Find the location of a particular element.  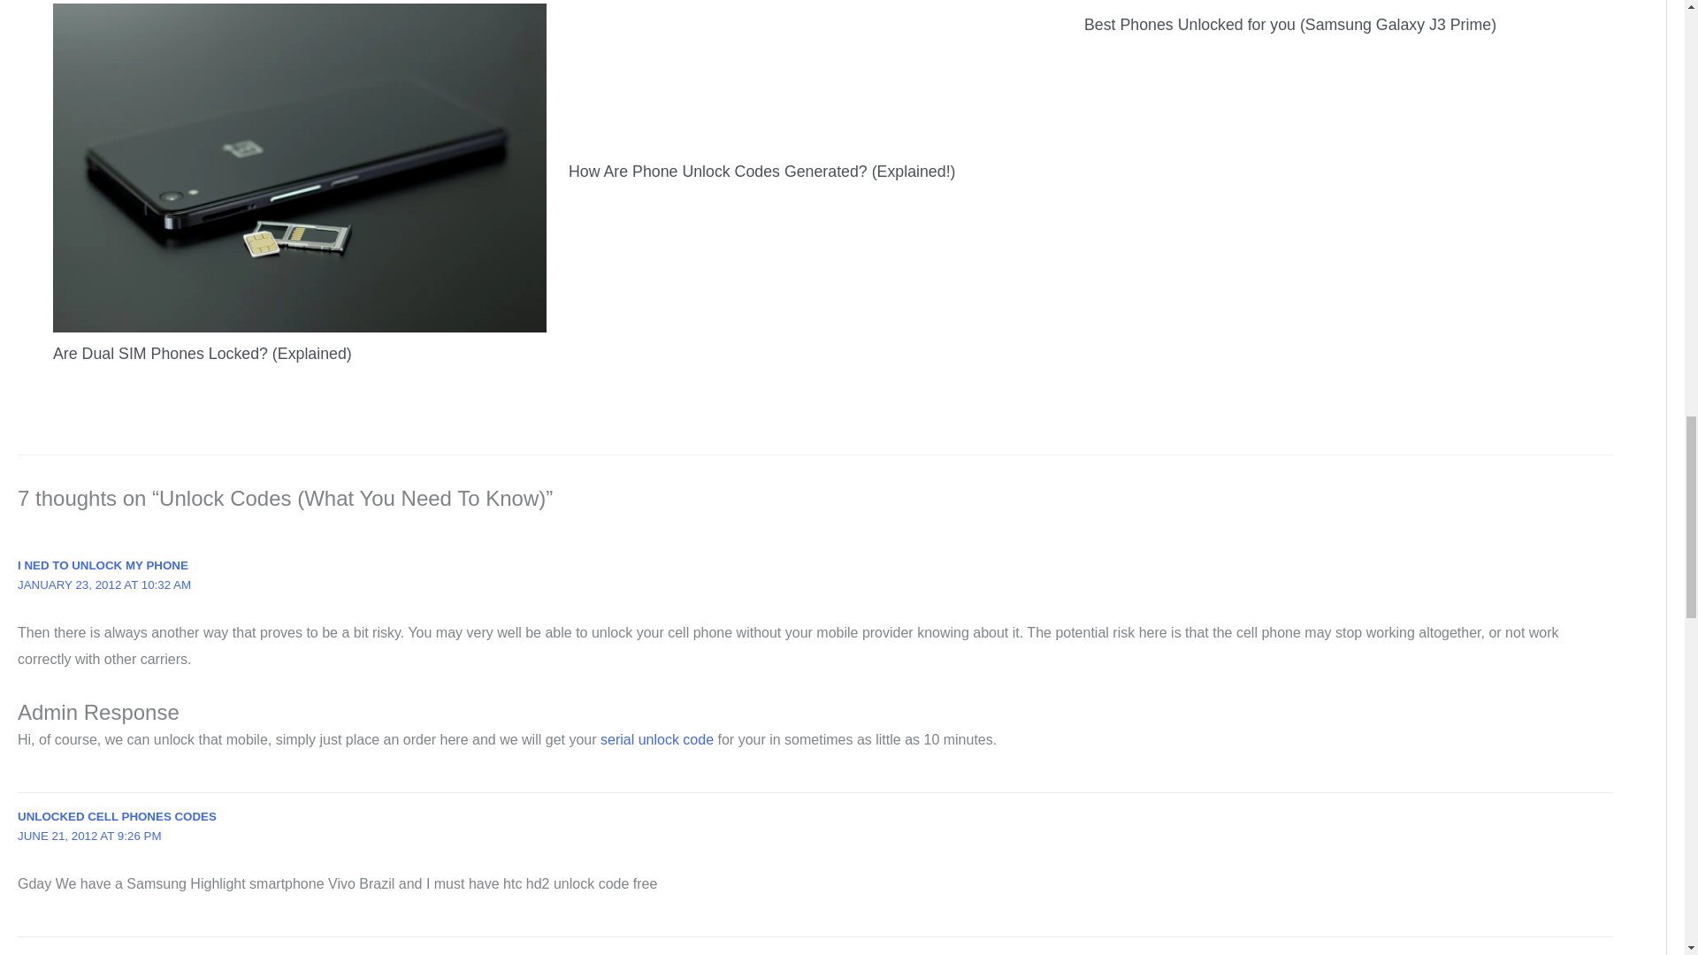

UNLOCKED CELL PHONES CODES is located at coordinates (117, 815).